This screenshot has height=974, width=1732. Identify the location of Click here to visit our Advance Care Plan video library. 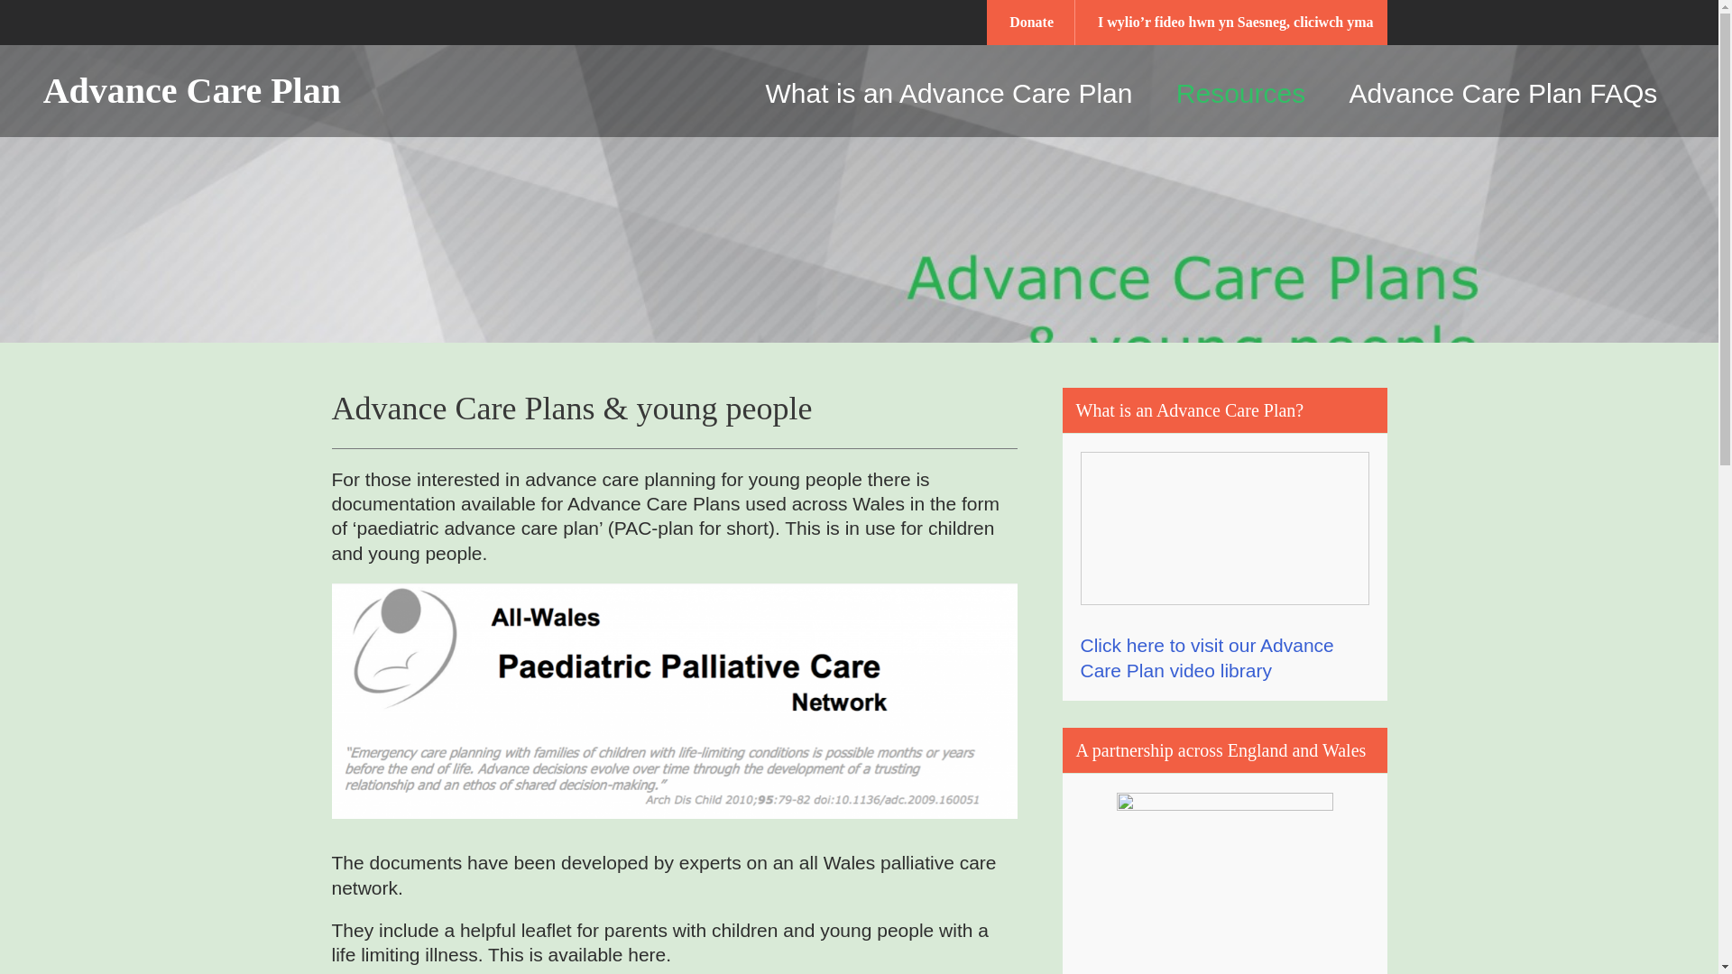
(1207, 657).